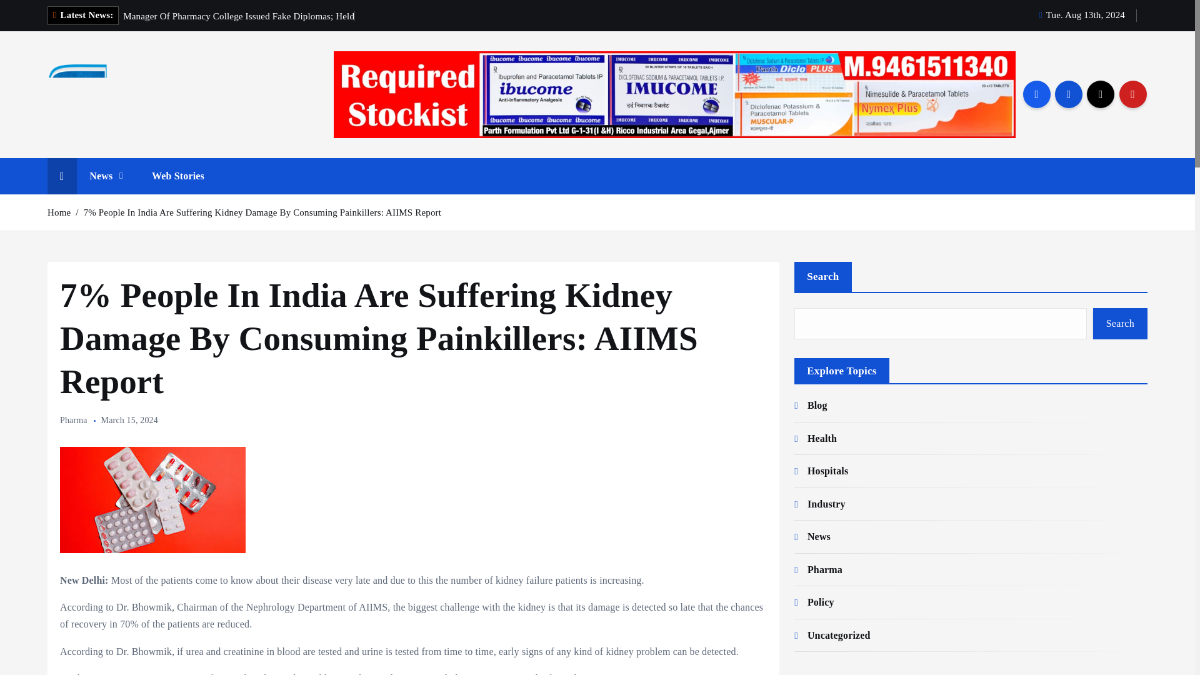 The width and height of the screenshot is (1200, 675). What do you see at coordinates (177, 176) in the screenshot?
I see `Web Stories` at bounding box center [177, 176].